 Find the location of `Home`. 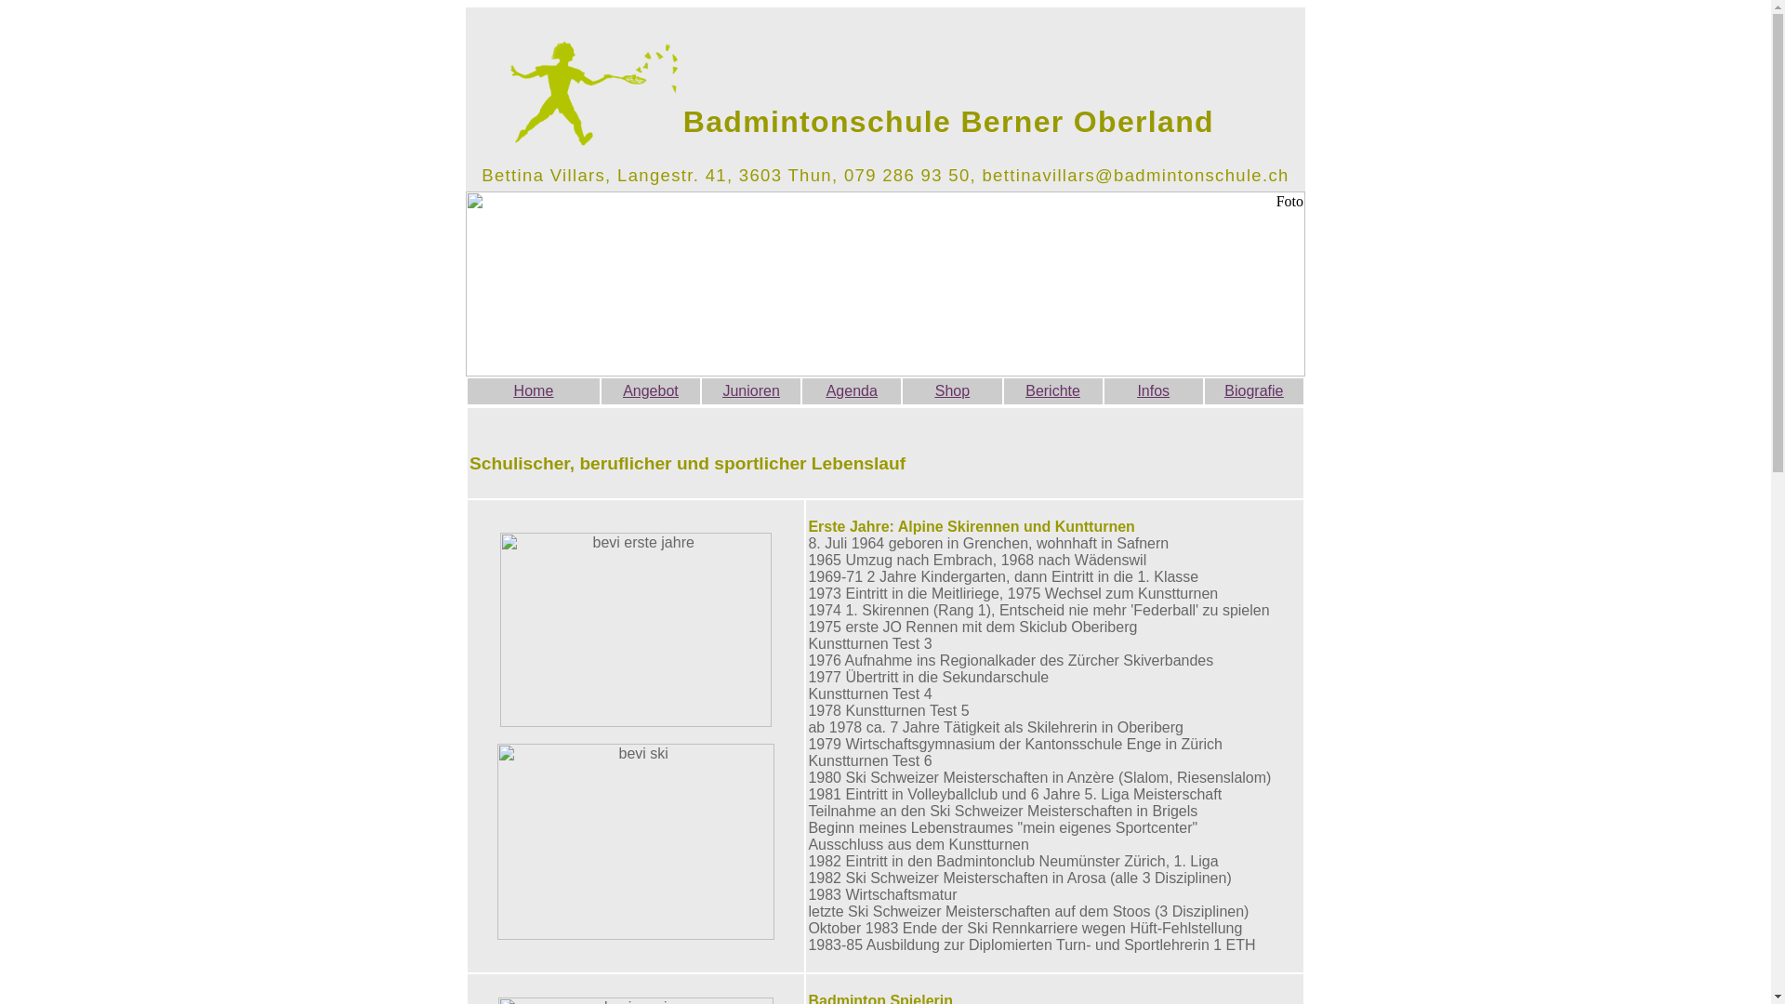

Home is located at coordinates (534, 390).